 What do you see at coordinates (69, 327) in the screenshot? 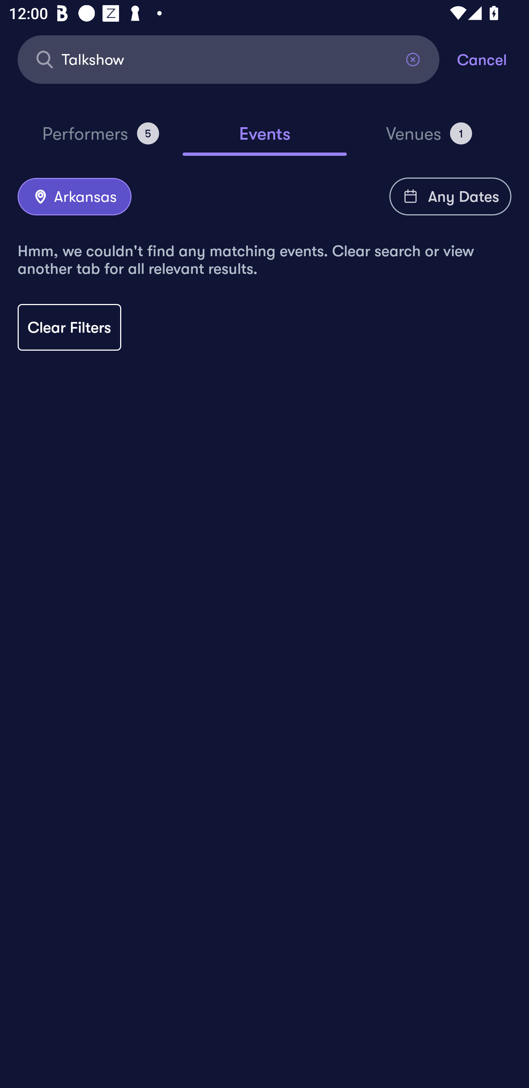
I see `Clear Filters` at bounding box center [69, 327].